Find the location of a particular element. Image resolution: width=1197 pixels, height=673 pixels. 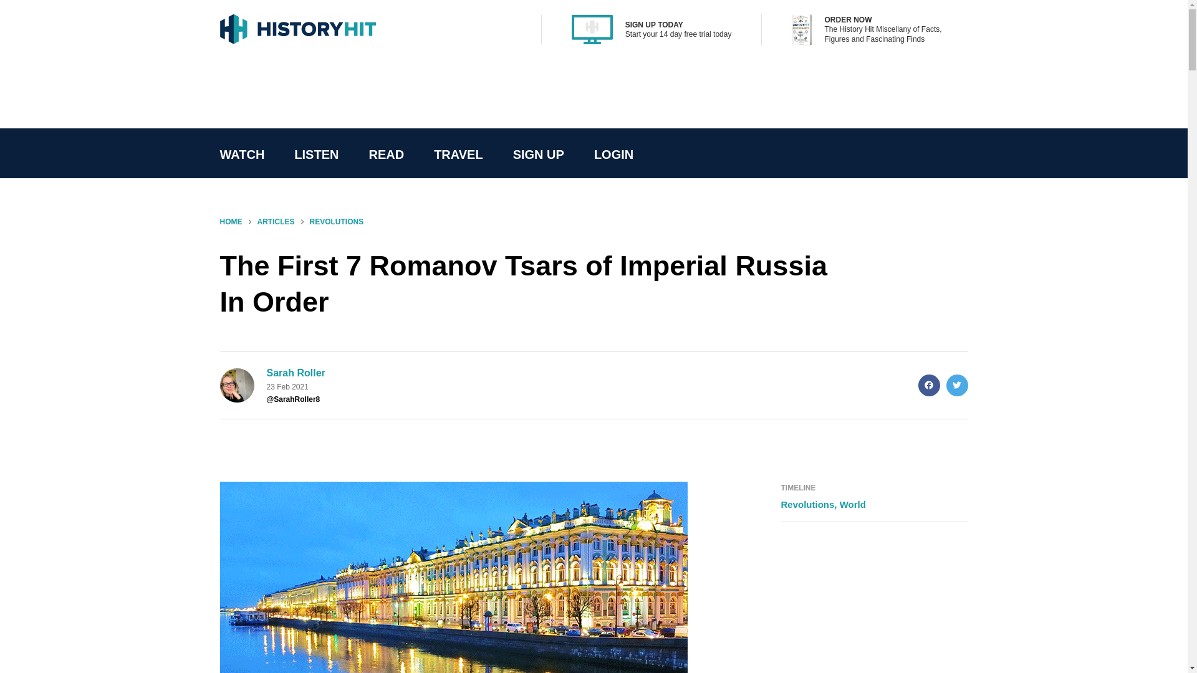

WATCH is located at coordinates (242, 155).